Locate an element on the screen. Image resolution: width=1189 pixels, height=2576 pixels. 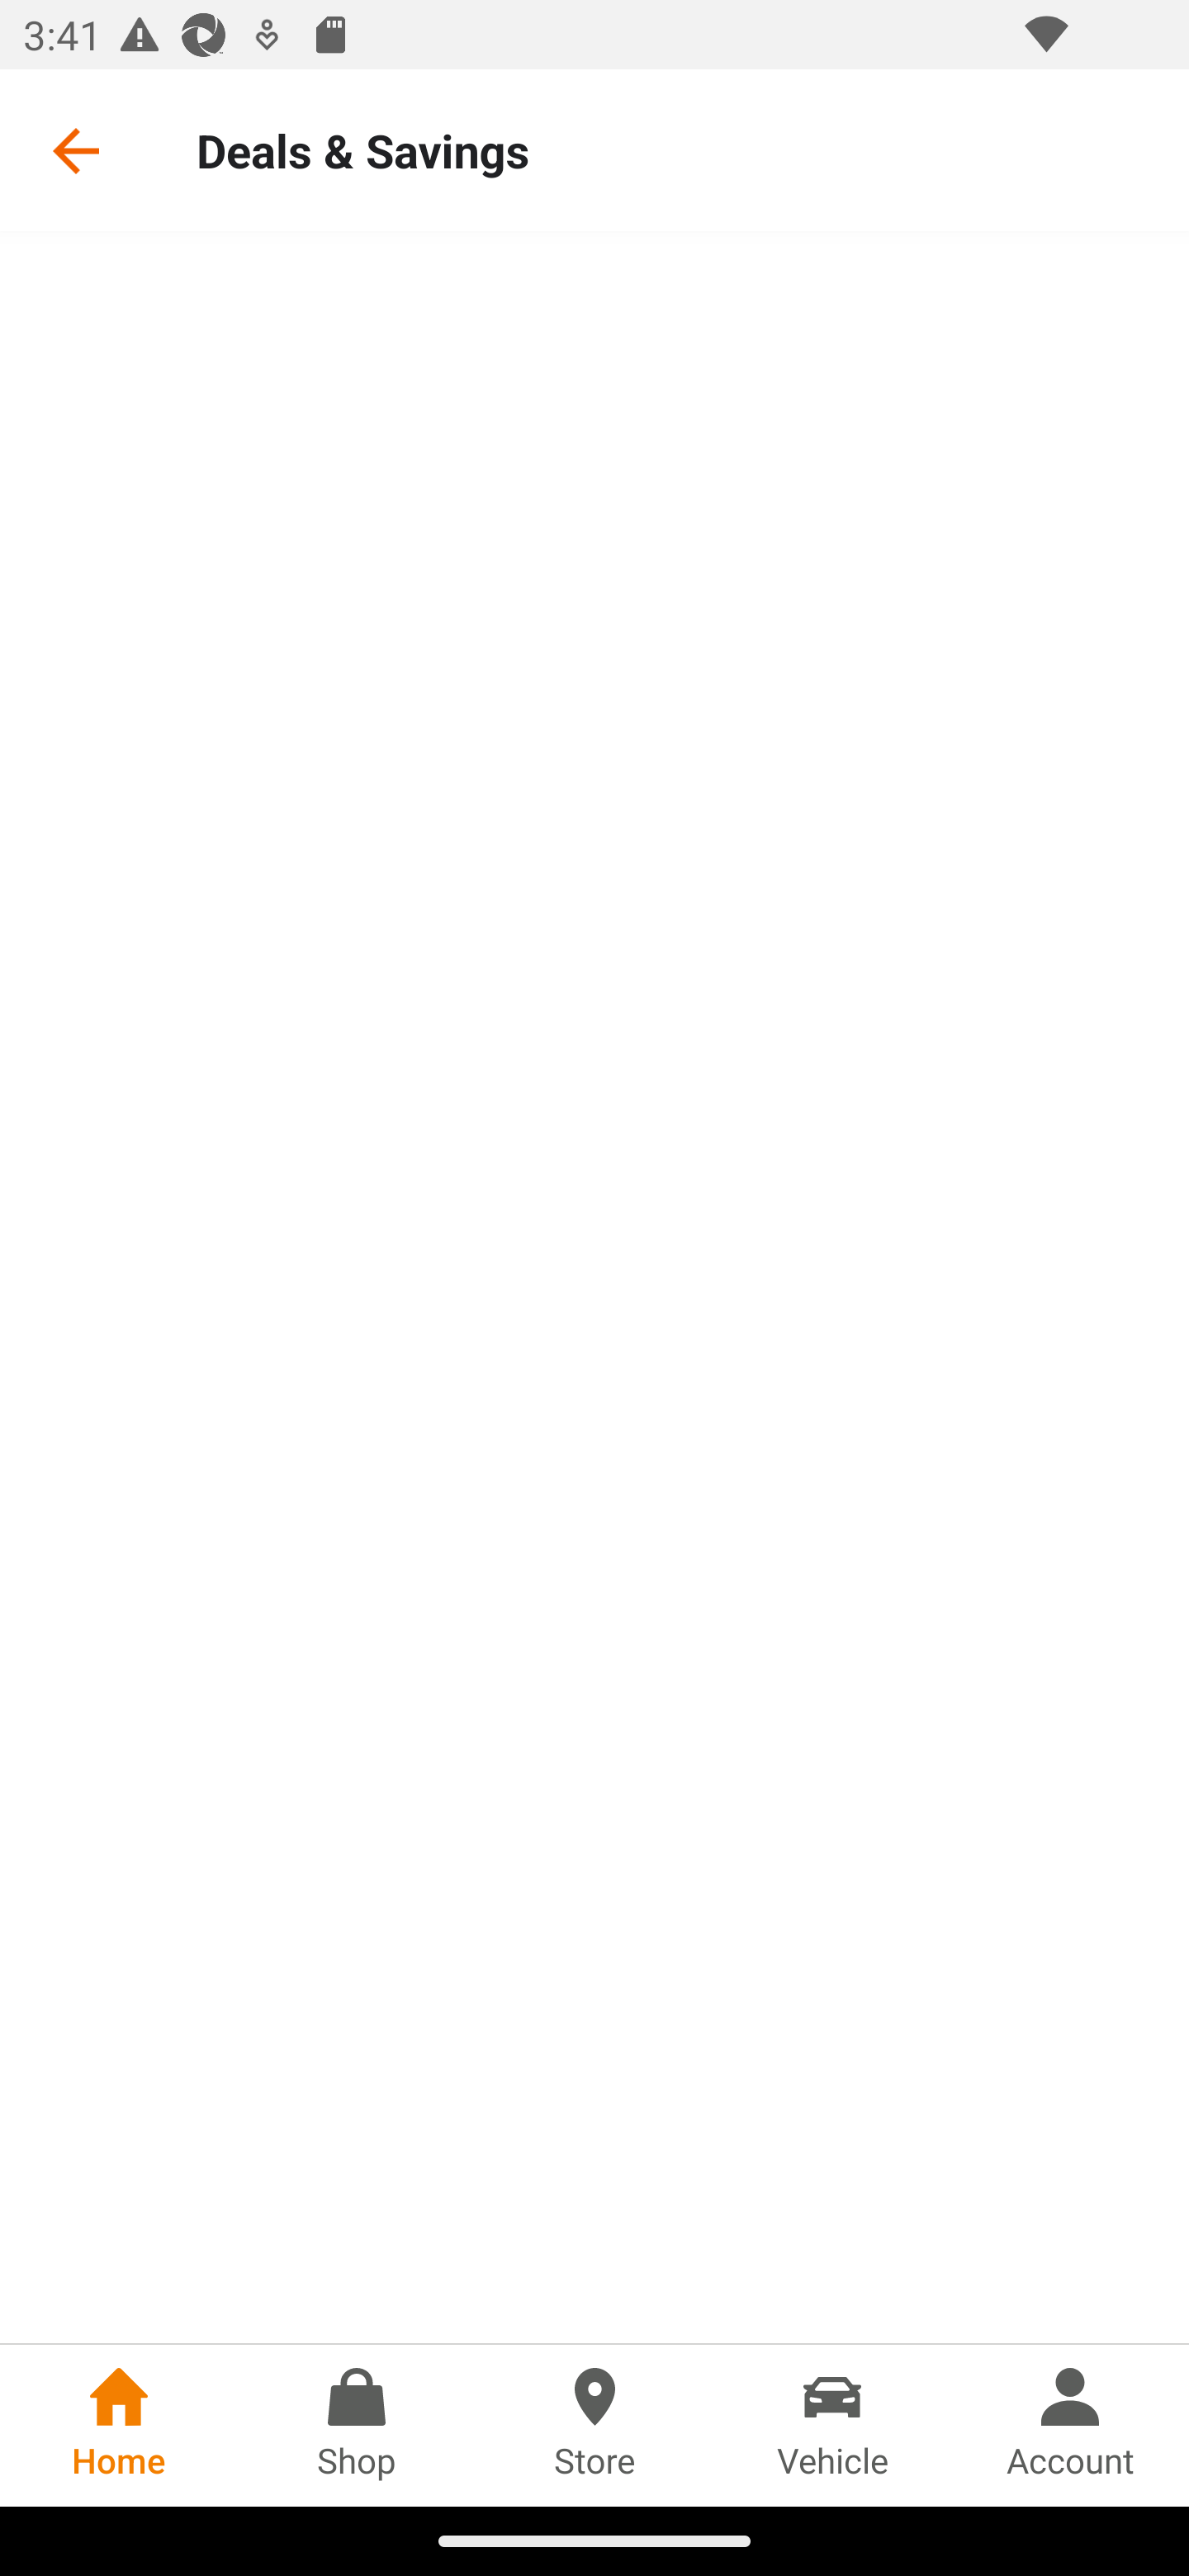
Account is located at coordinates (1070, 2425).